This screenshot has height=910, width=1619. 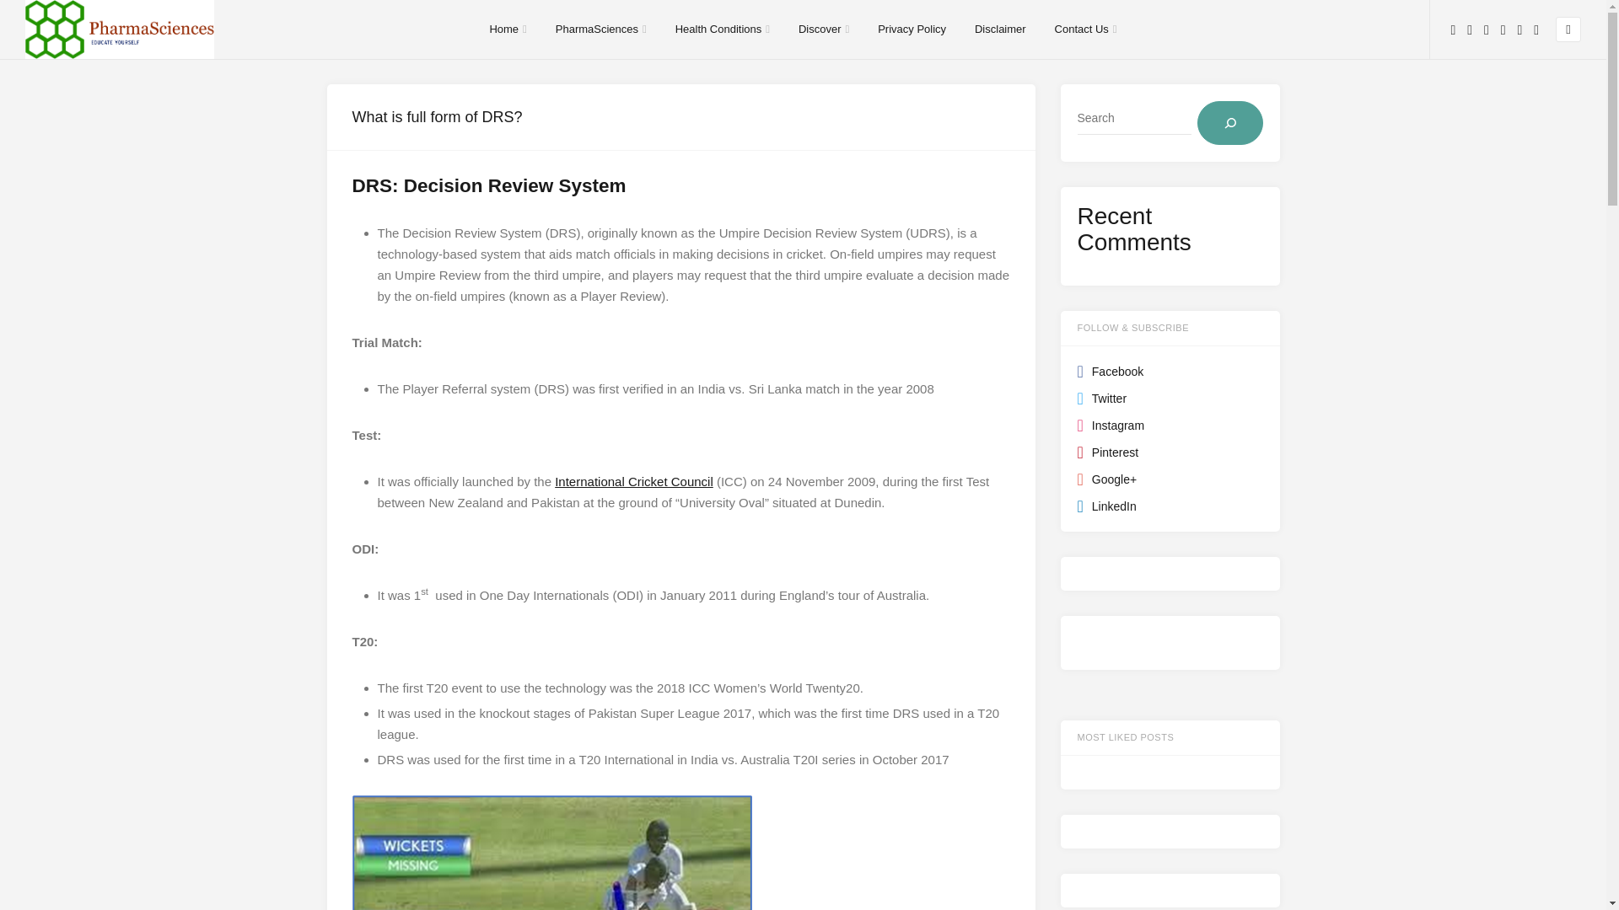 I want to click on Health Conditions, so click(x=722, y=29).